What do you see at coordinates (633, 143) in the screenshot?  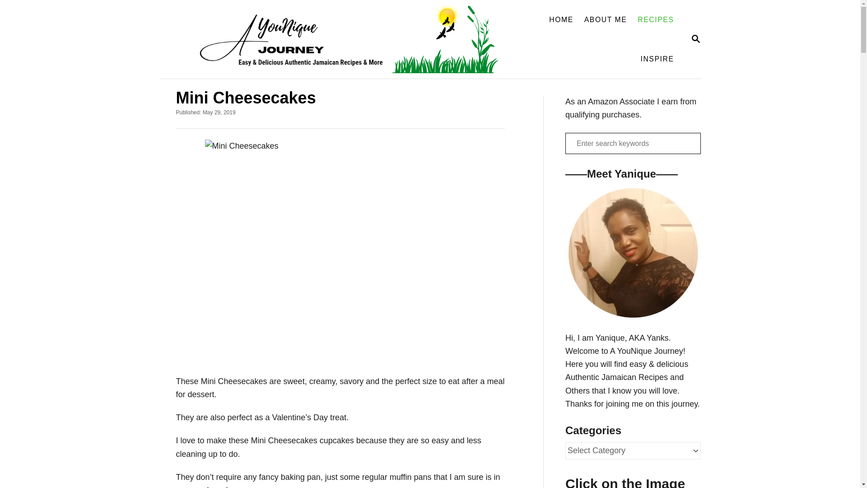 I see `Search for:` at bounding box center [633, 143].